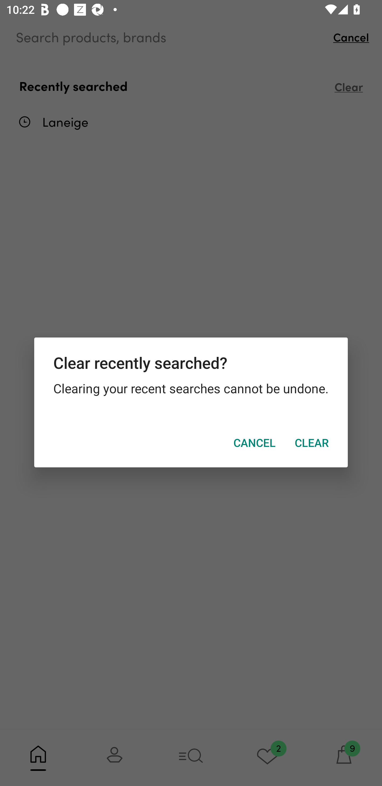 The image size is (382, 786). What do you see at coordinates (254, 443) in the screenshot?
I see `CANCEL` at bounding box center [254, 443].